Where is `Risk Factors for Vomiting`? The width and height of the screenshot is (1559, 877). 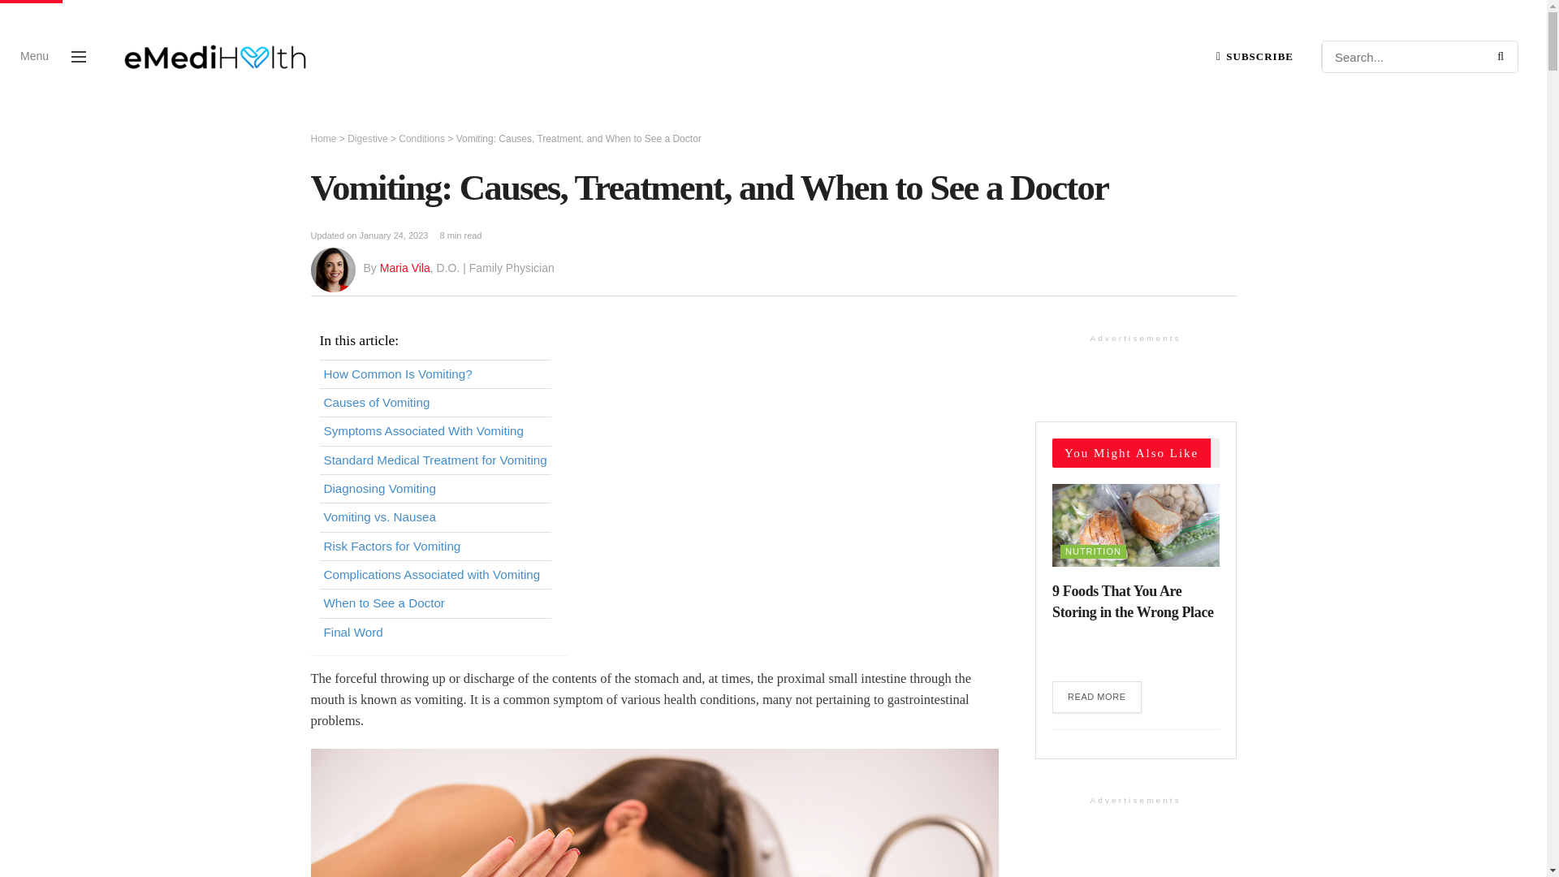
Risk Factors for Vomiting is located at coordinates (391, 546).